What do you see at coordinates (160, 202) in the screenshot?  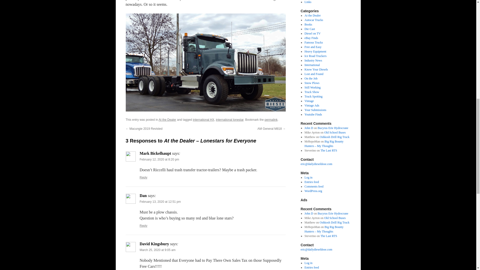 I see `February 13, 2020 at 12:51 pm` at bounding box center [160, 202].